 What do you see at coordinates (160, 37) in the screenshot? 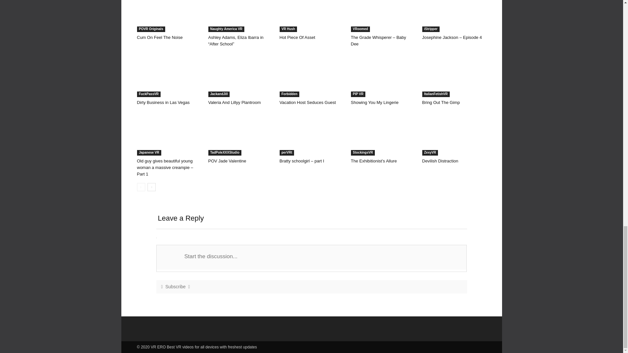
I see `Cum On Feel The Noise` at bounding box center [160, 37].